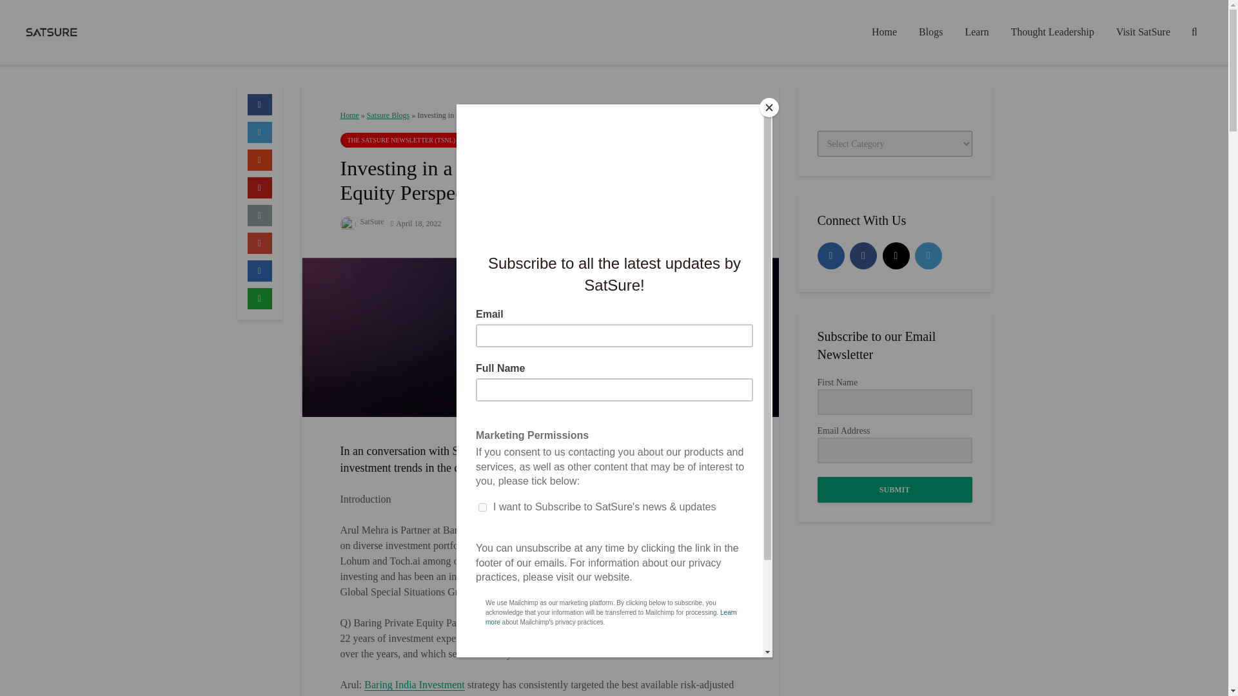 This screenshot has height=696, width=1238. Describe the element at coordinates (883, 32) in the screenshot. I see `Home` at that location.